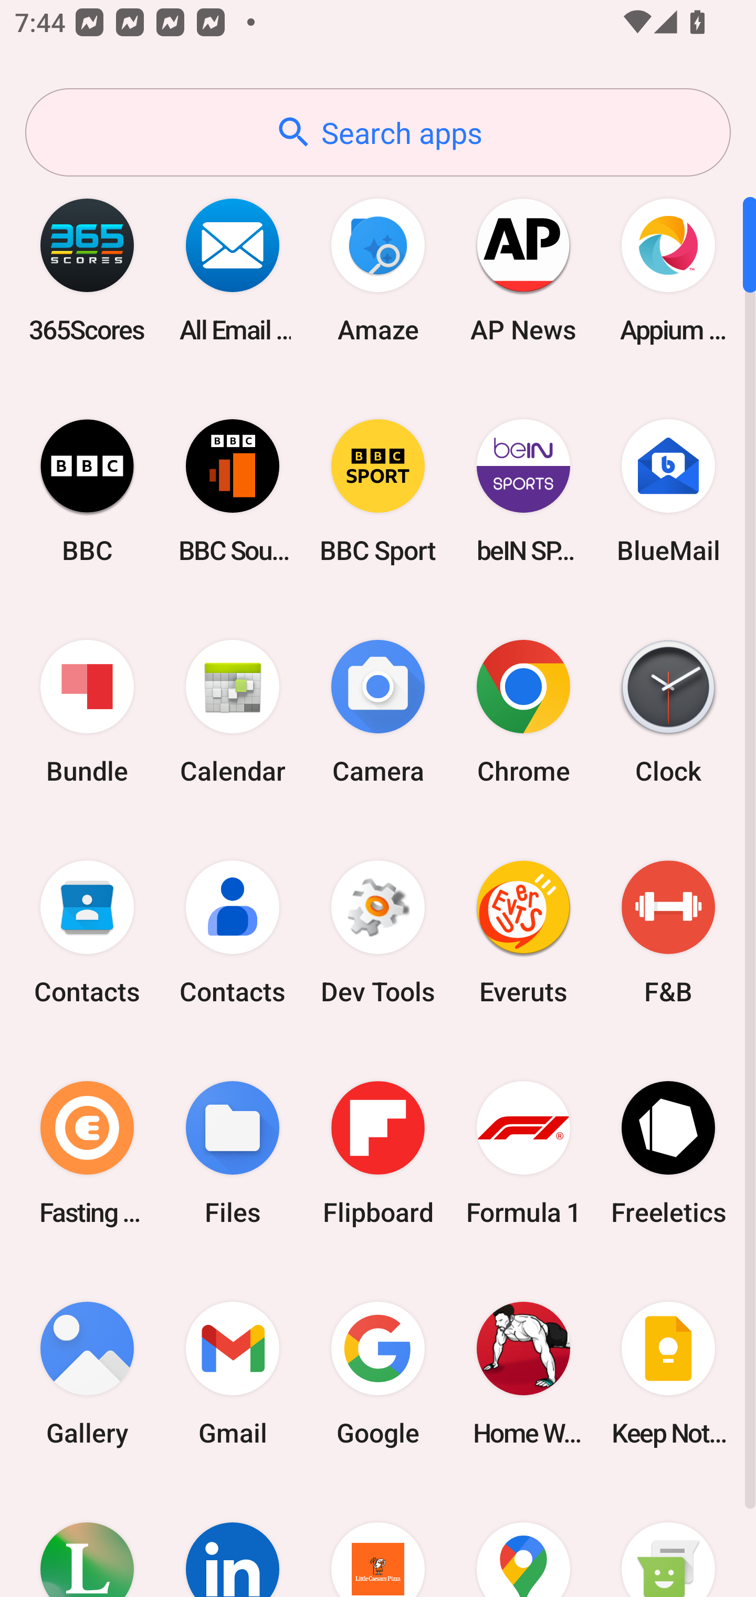 Image resolution: width=756 pixels, height=1597 pixels. I want to click on All Email Connect, so click(233, 270).